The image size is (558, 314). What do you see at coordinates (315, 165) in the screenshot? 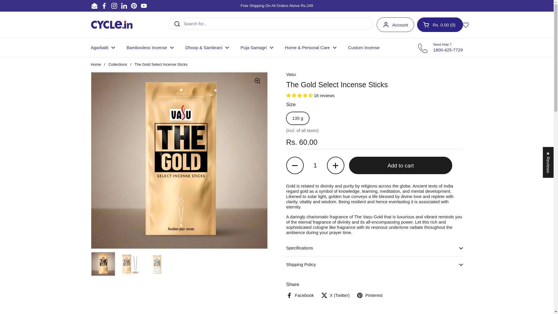
I see `Skip to content` at bounding box center [315, 165].